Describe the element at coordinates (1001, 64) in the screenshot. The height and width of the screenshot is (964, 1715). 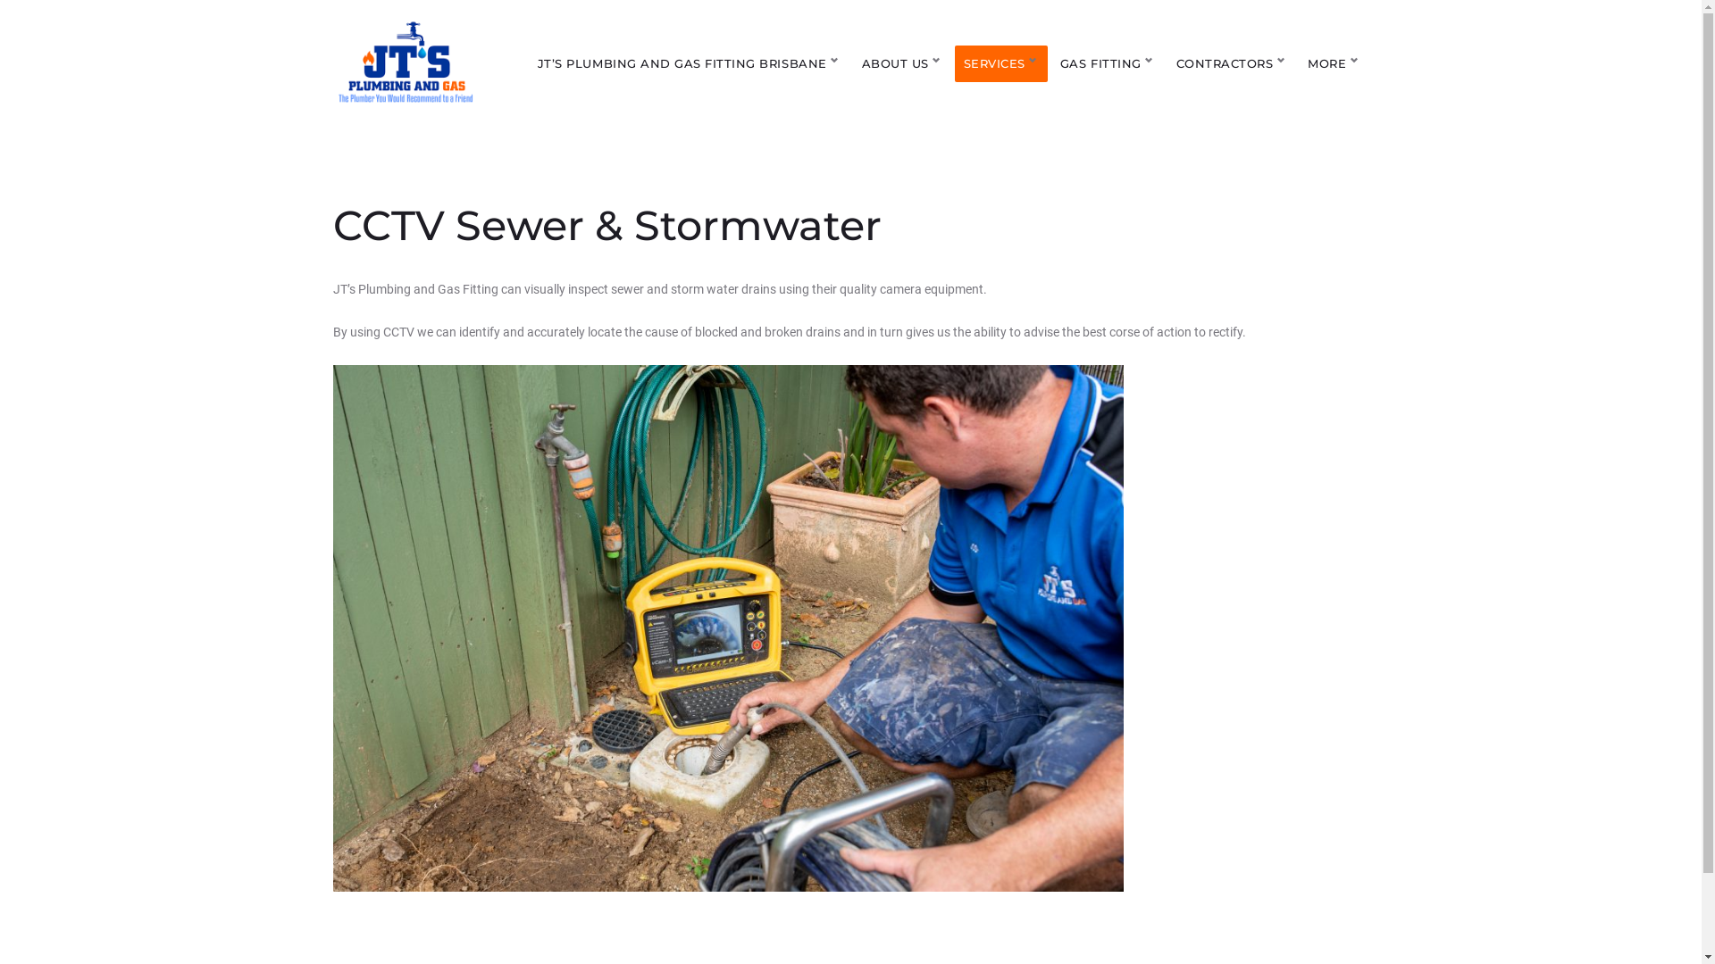
I see `SERVICES` at that location.